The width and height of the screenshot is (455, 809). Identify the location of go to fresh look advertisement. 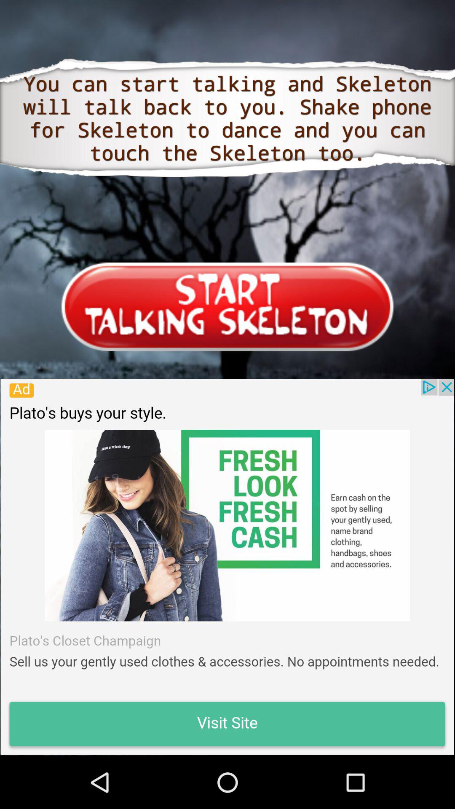
(227, 567).